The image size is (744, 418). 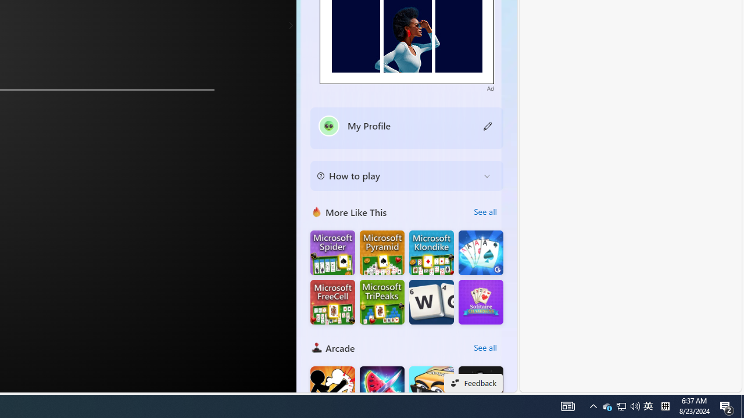 I want to click on See all, so click(x=485, y=347).